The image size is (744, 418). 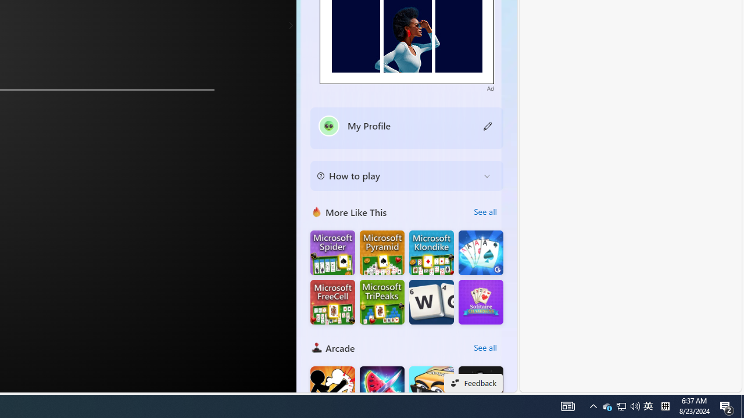 I want to click on See all, so click(x=485, y=347).